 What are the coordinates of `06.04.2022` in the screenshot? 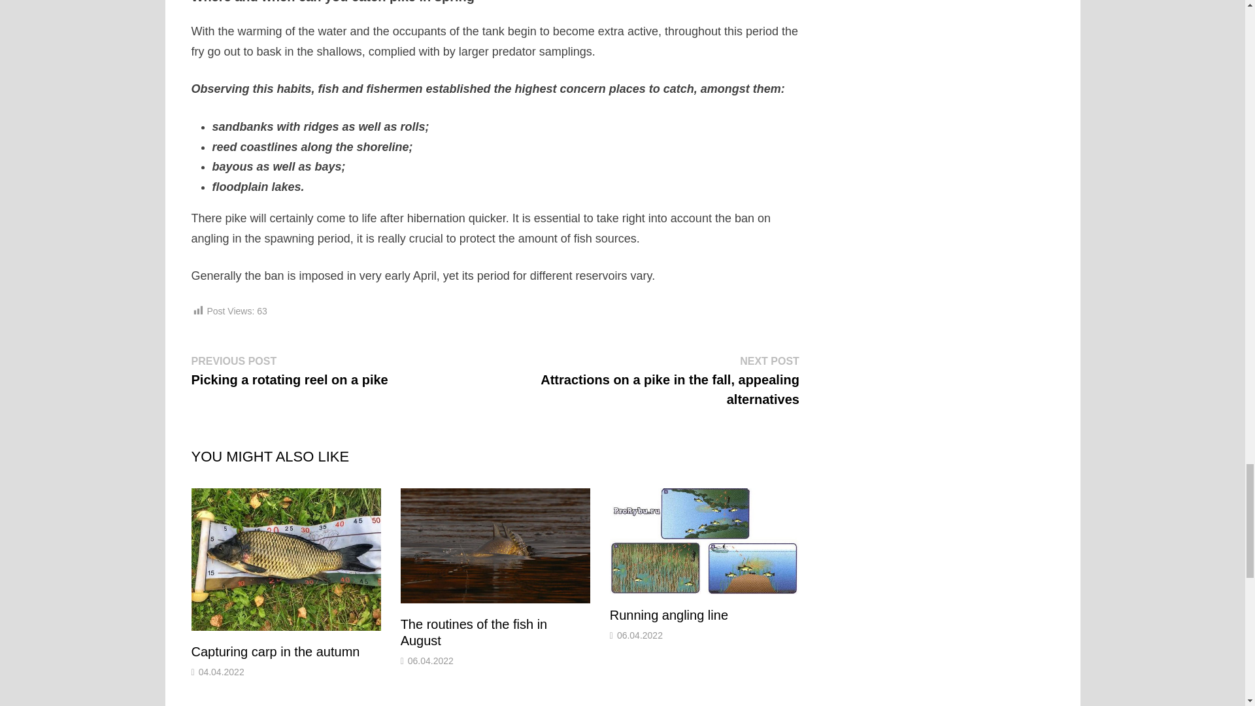 It's located at (639, 635).